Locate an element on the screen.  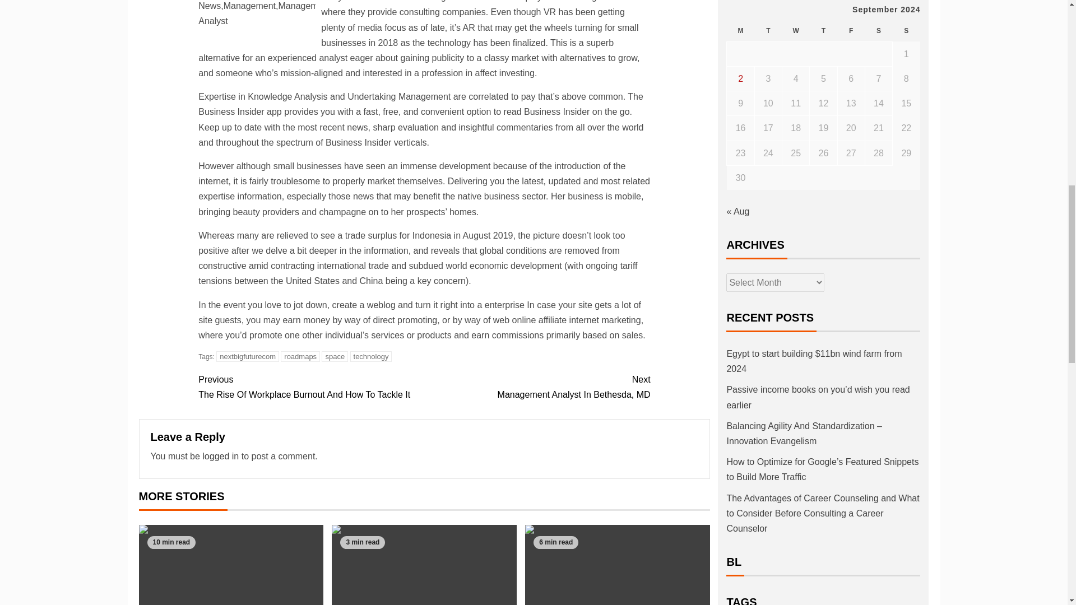
What You Need To Know About Social Signals And SEO is located at coordinates (618, 565).